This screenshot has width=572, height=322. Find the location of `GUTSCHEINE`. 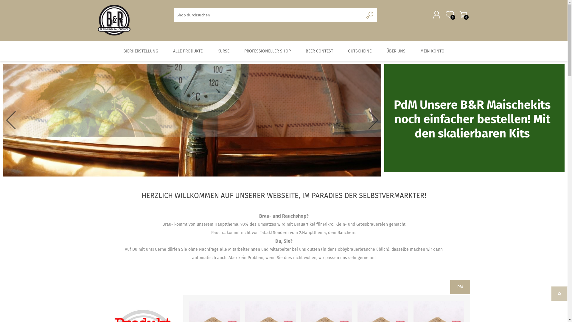

GUTSCHEINE is located at coordinates (359, 51).